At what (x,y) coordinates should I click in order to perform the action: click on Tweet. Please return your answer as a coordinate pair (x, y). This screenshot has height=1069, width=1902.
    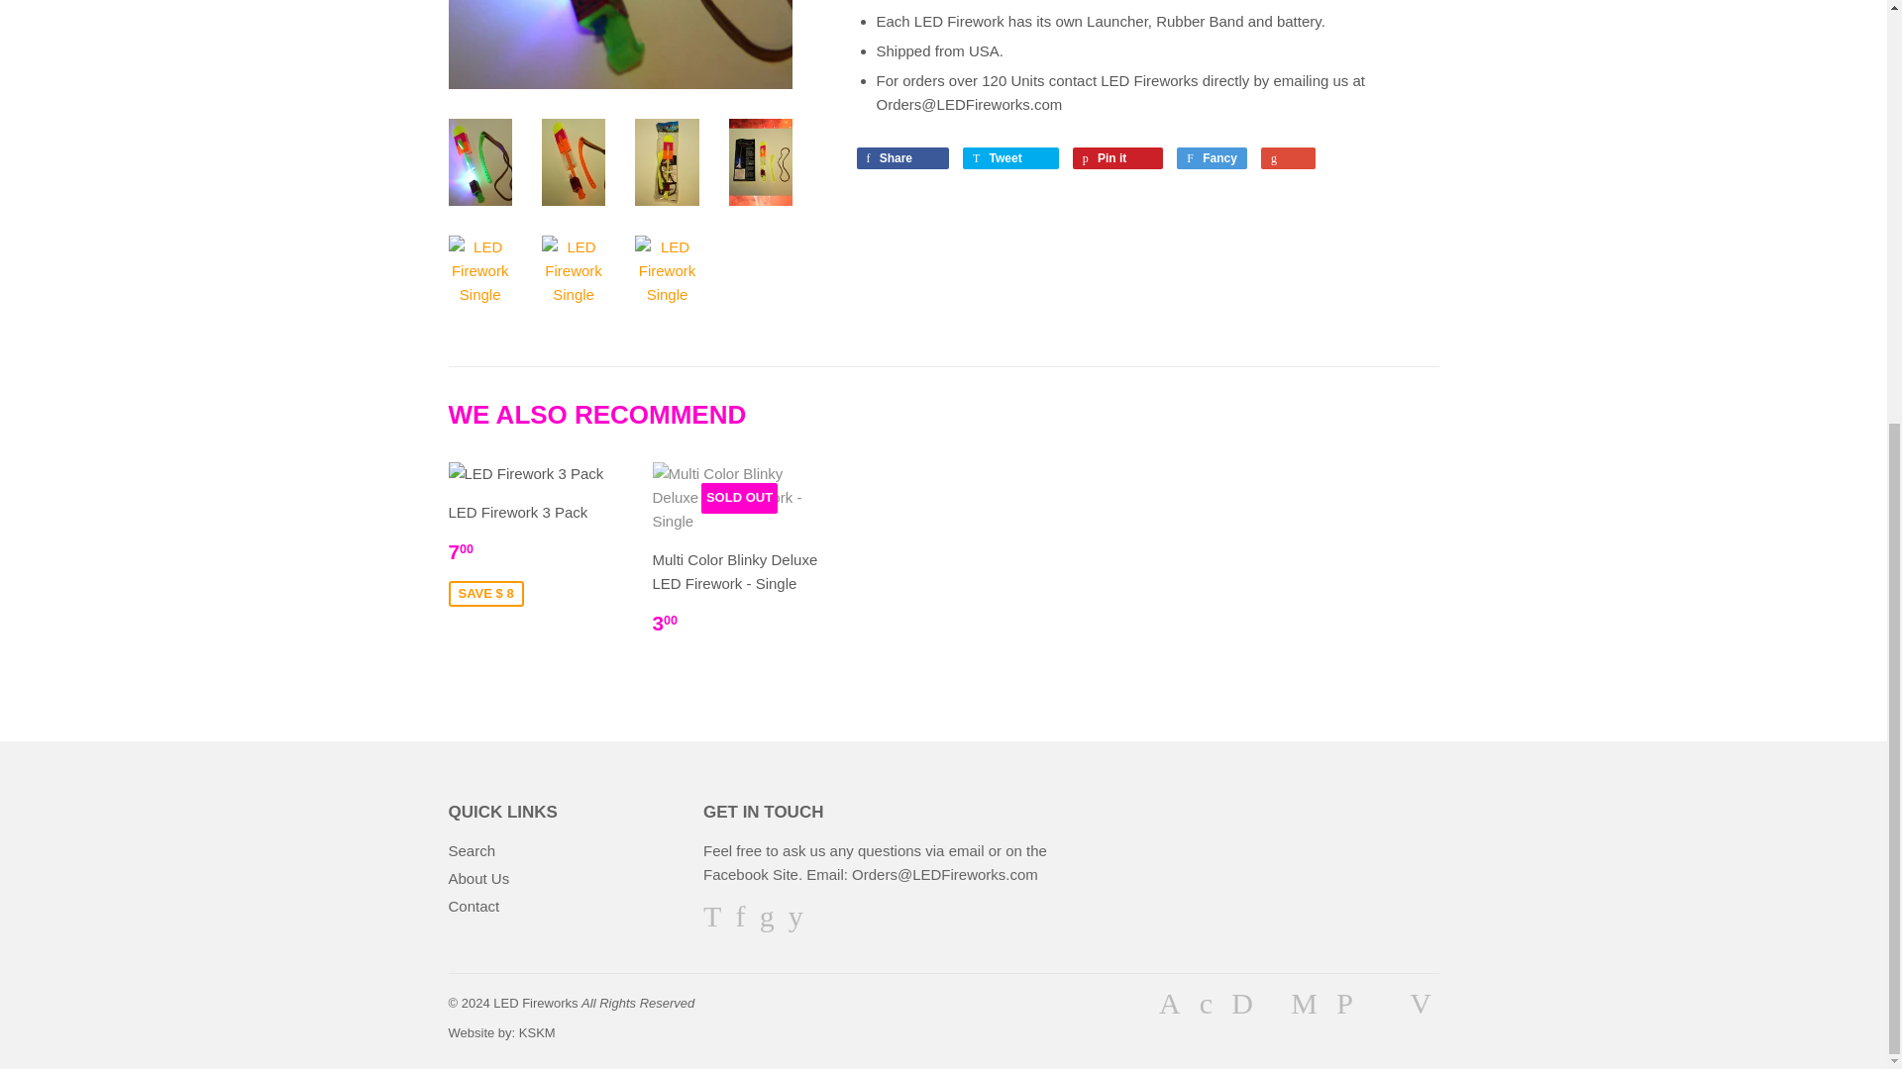
    Looking at the image, I should click on (1010, 158).